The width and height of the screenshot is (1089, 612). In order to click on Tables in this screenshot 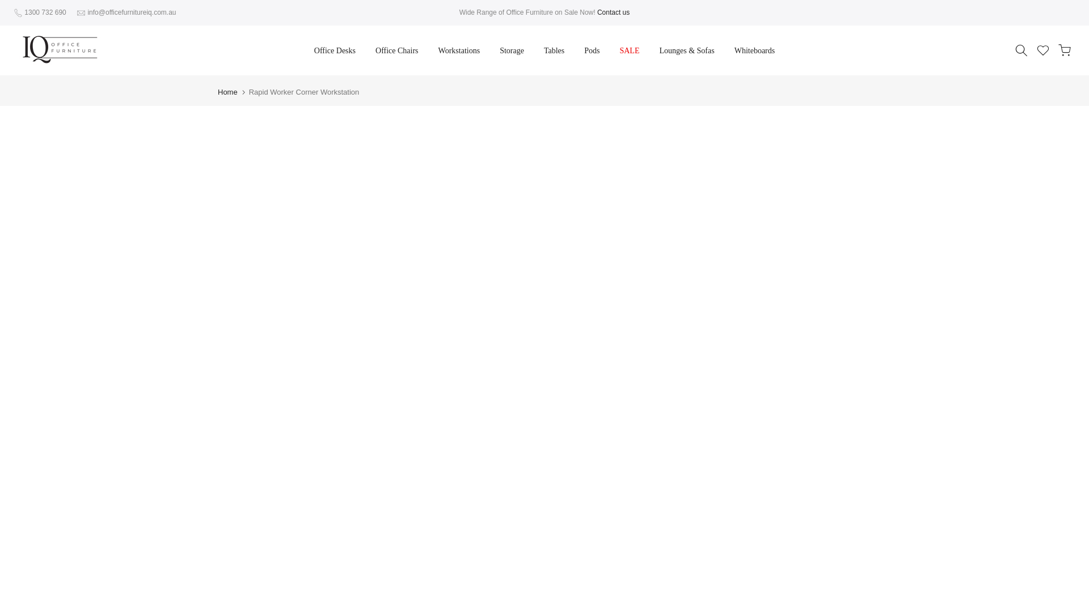, I will do `click(554, 50)`.